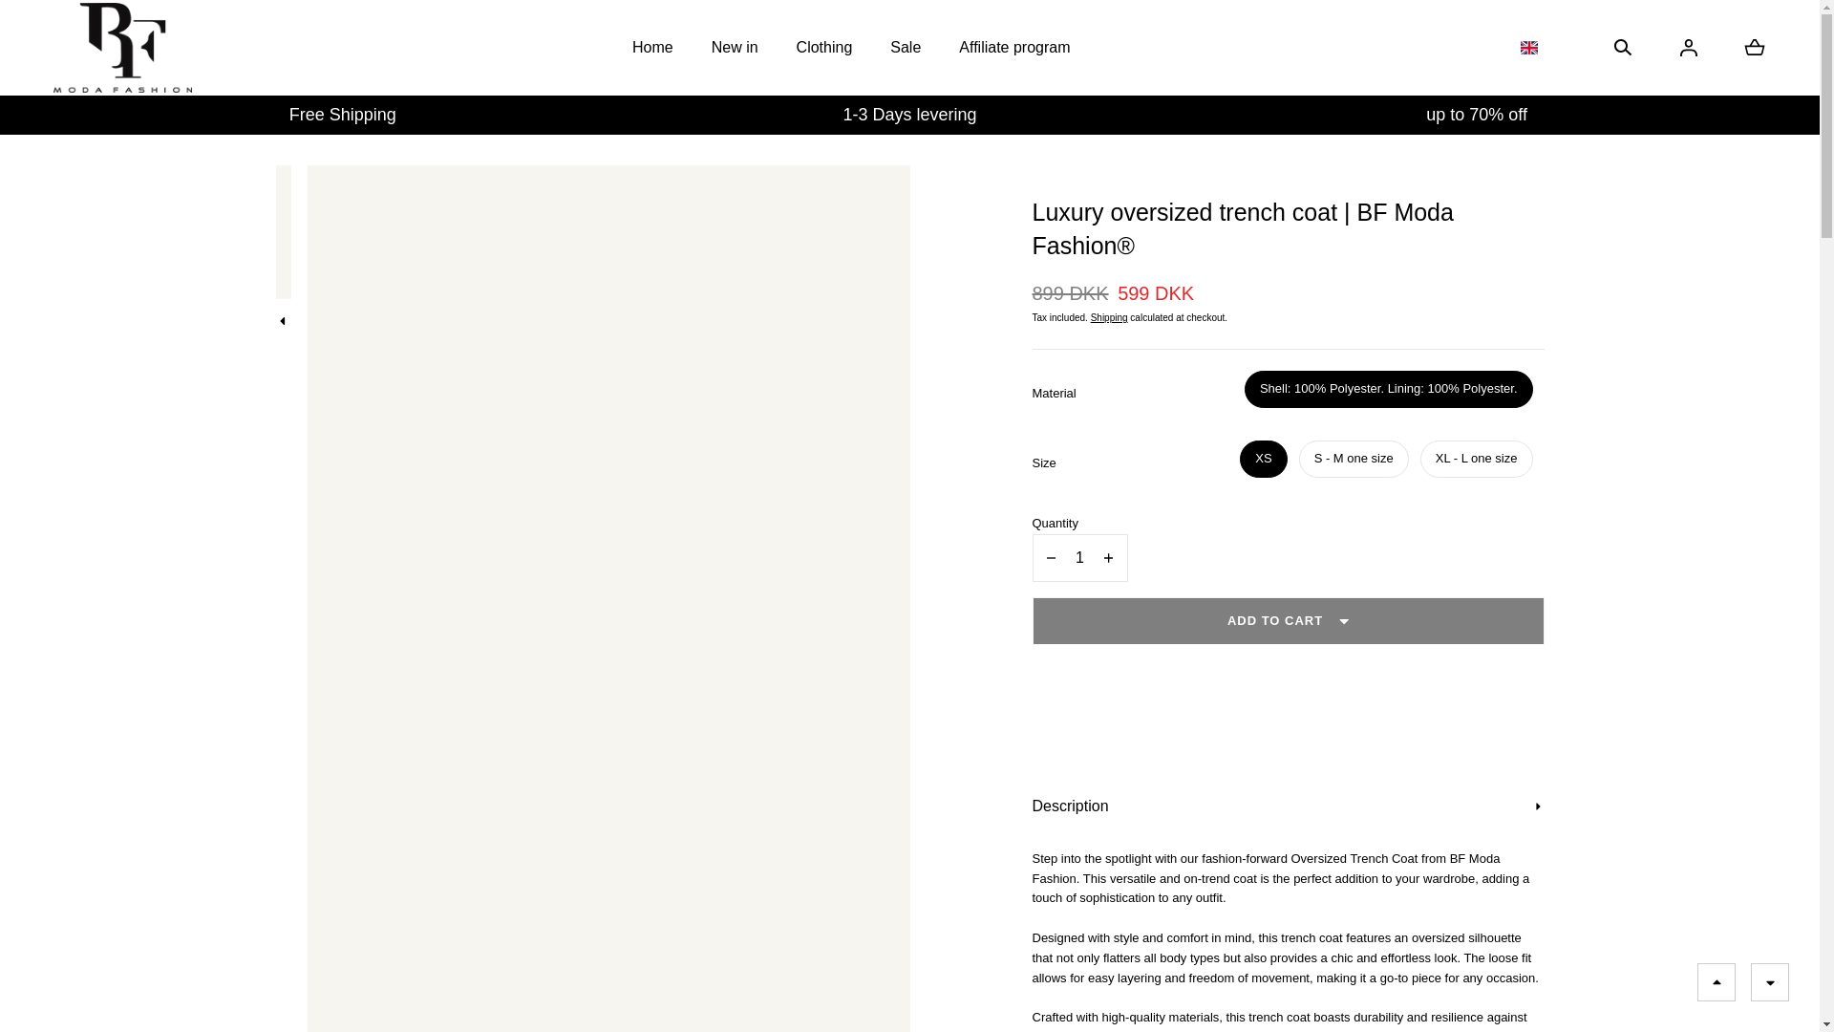 Image resolution: width=1834 pixels, height=1032 pixels. What do you see at coordinates (101, 23) in the screenshot?
I see `SKIP TO CONTENT` at bounding box center [101, 23].